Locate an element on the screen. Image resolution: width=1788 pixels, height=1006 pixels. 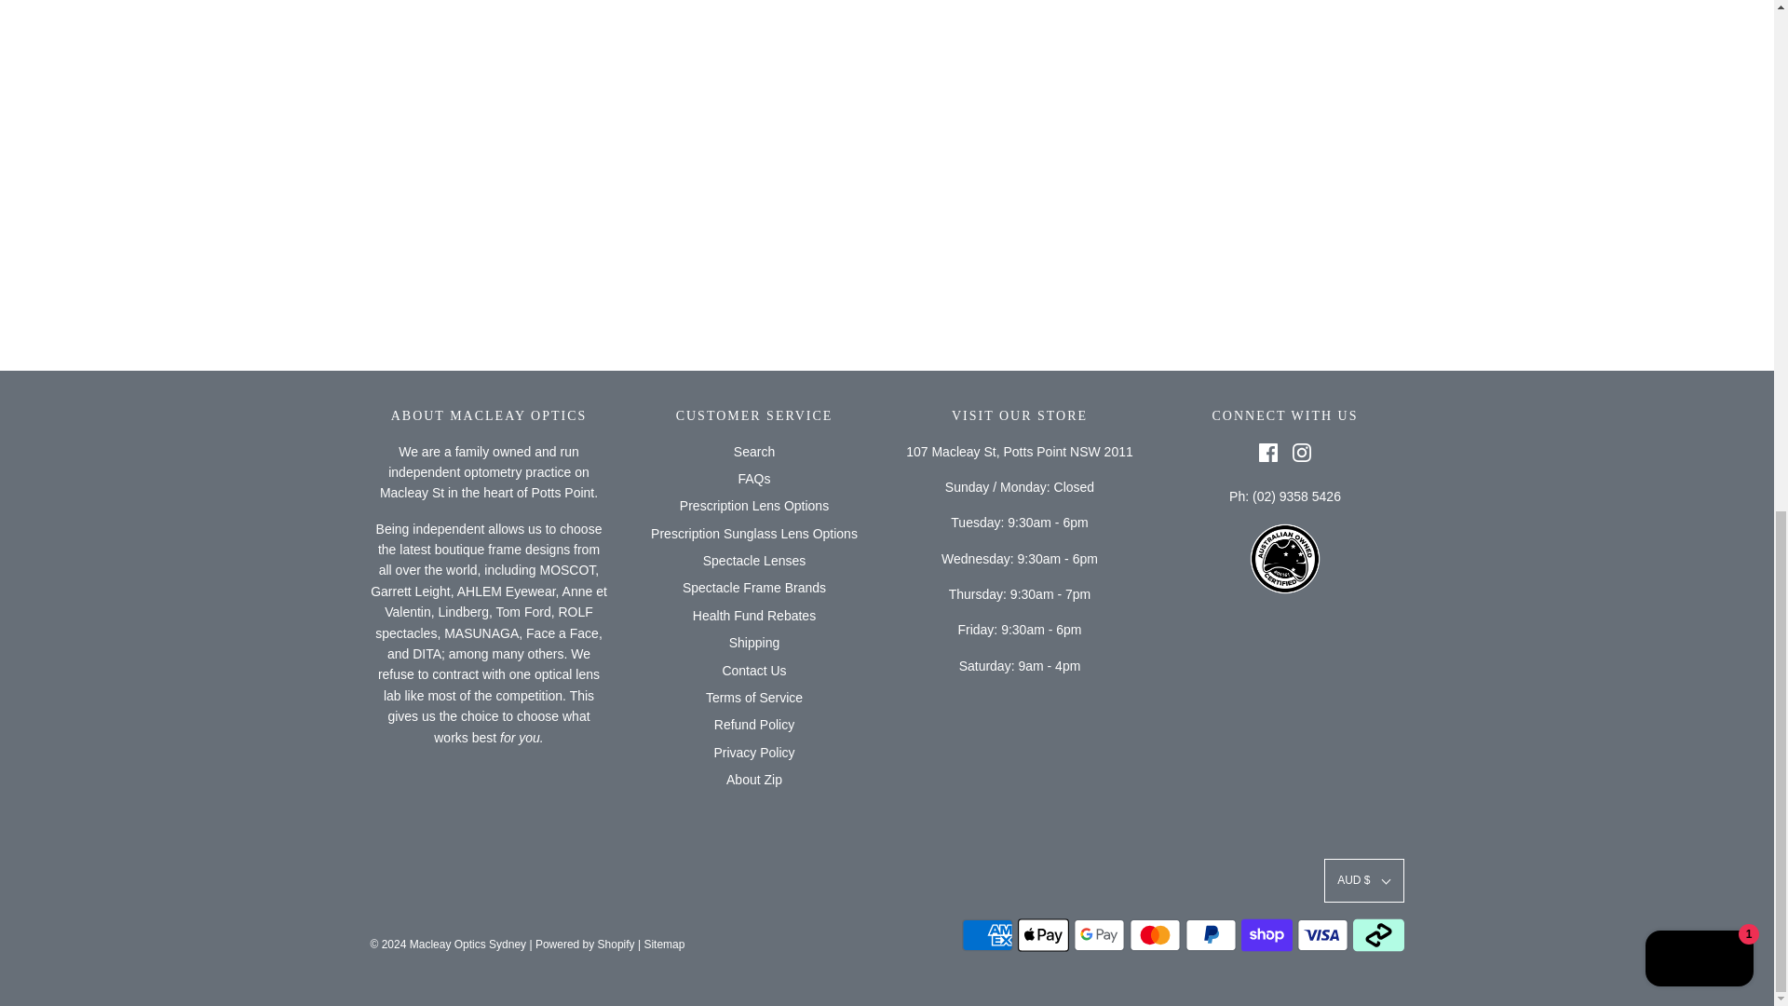
Mastercard is located at coordinates (1154, 934).